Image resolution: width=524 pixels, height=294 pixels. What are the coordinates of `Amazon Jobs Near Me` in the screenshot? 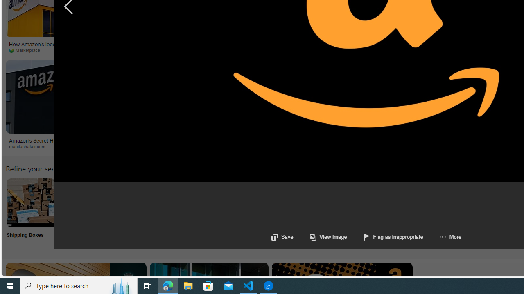 It's located at (247, 203).